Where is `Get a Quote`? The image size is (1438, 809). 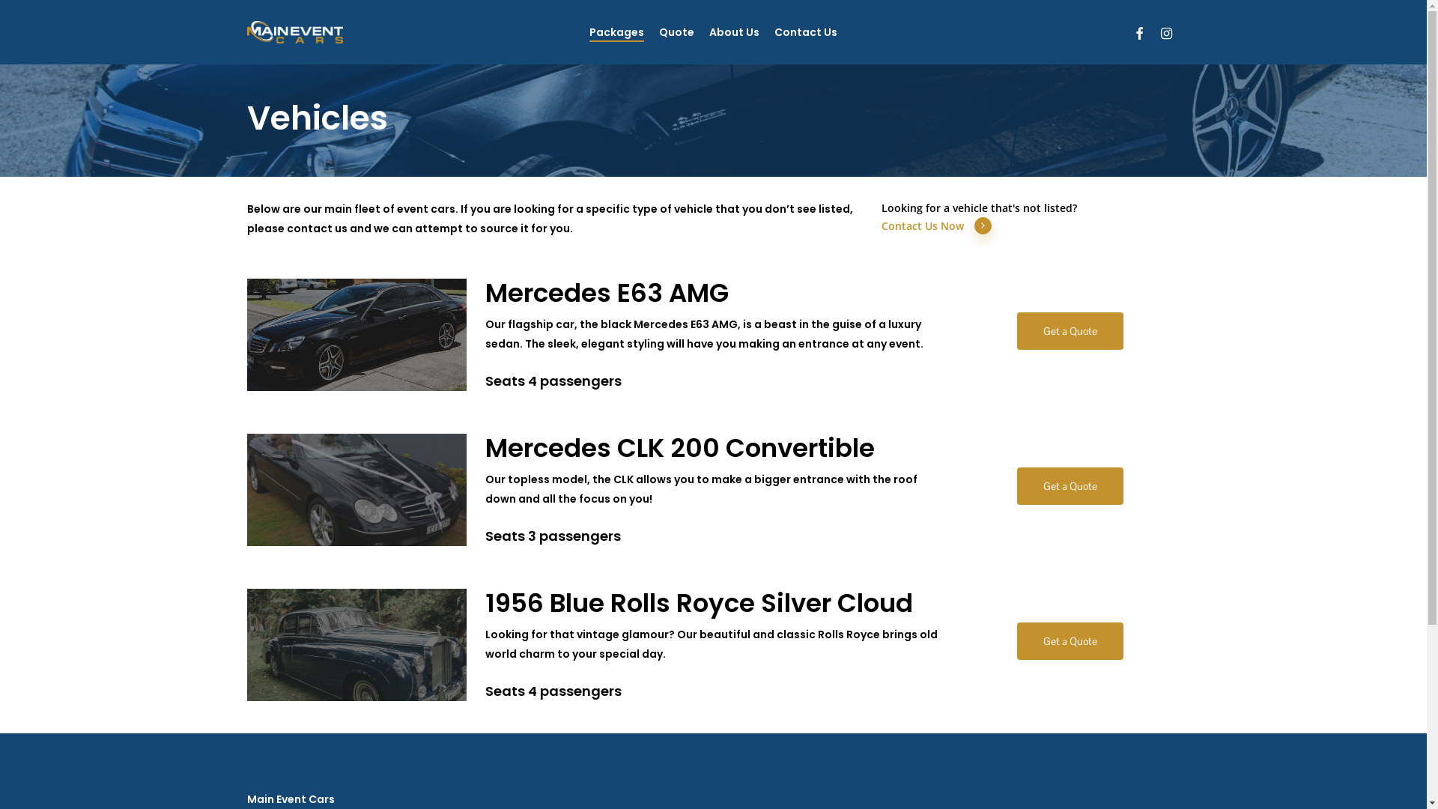
Get a Quote is located at coordinates (1070, 641).